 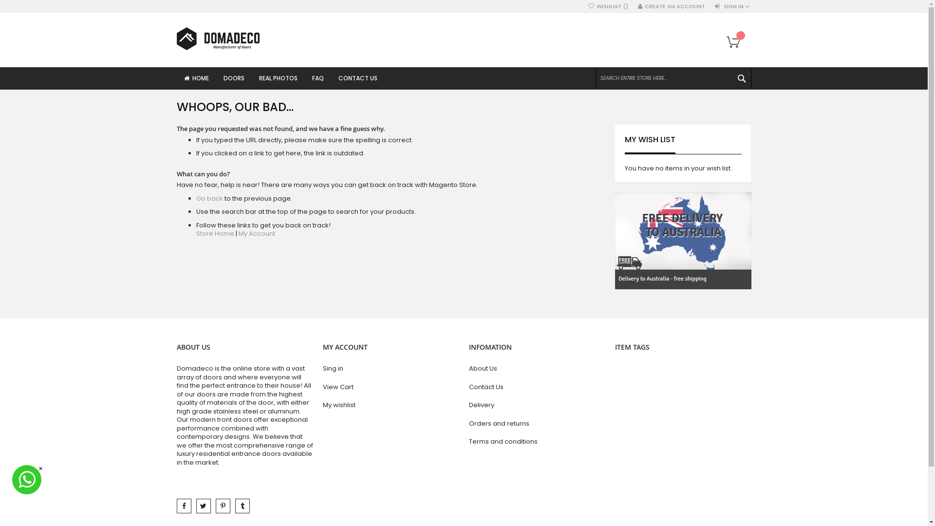 I want to click on My Account, so click(x=257, y=234).